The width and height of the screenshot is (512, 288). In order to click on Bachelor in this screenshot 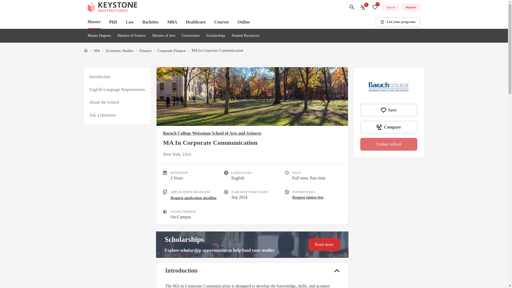, I will do `click(150, 22)`.